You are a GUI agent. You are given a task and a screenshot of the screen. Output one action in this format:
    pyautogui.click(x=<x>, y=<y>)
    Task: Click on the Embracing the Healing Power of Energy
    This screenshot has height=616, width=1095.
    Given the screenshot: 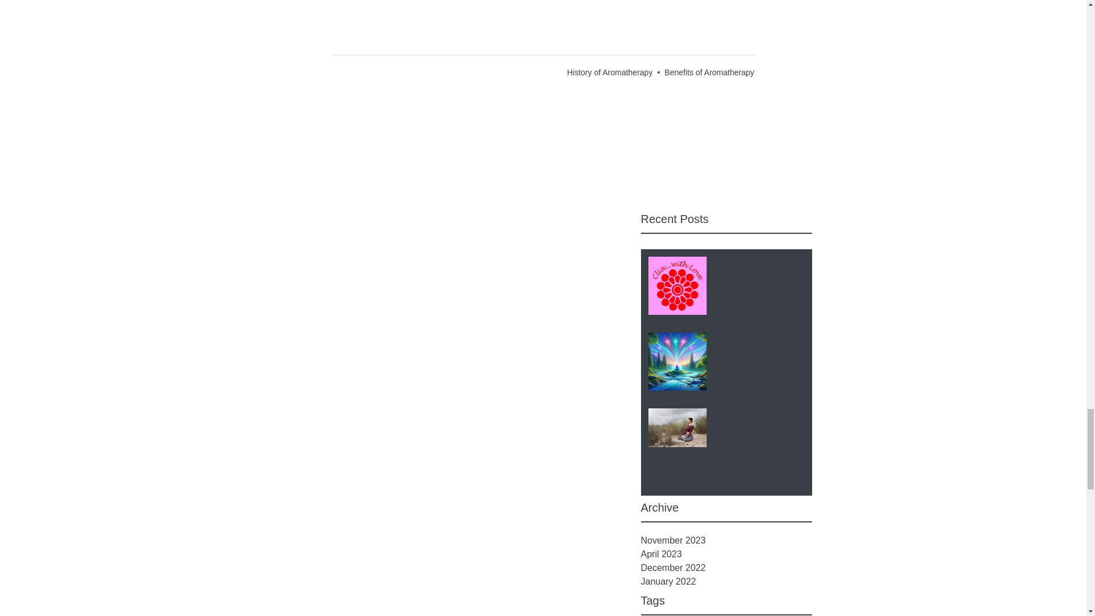 What is the action you would take?
    pyautogui.click(x=759, y=358)
    